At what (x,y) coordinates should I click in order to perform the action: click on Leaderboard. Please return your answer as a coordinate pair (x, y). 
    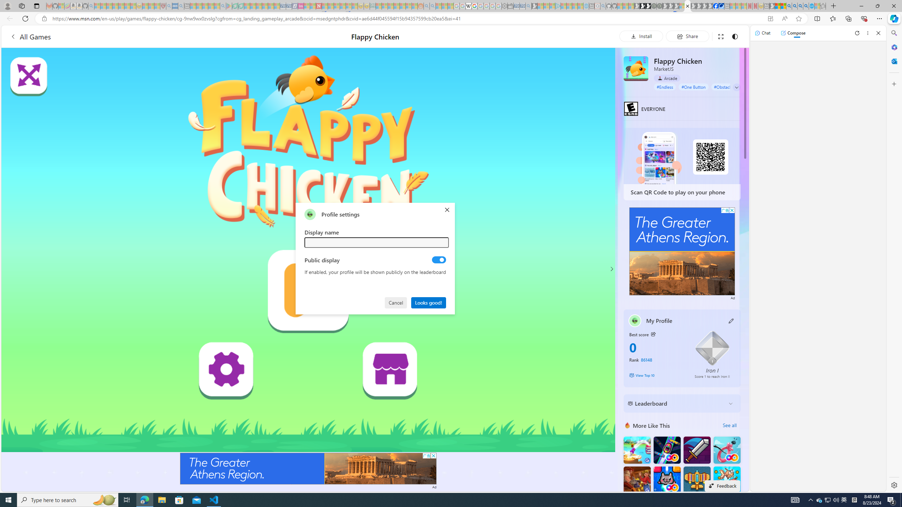
    Looking at the image, I should click on (676, 403).